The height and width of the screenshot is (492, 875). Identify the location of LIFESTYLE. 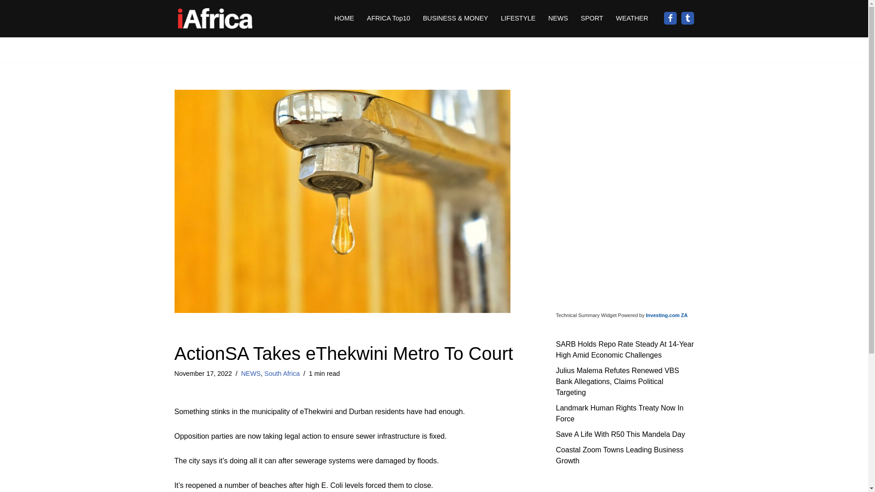
(518, 18).